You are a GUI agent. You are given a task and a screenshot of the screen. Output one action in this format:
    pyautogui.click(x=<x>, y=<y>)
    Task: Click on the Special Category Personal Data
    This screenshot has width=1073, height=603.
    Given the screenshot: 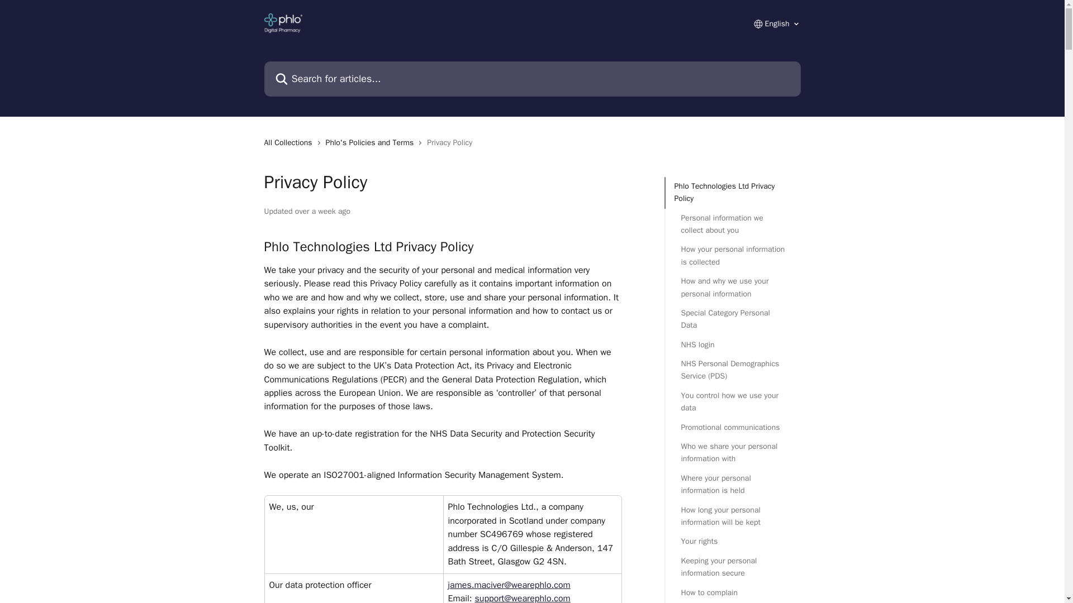 What is the action you would take?
    pyautogui.click(x=732, y=319)
    